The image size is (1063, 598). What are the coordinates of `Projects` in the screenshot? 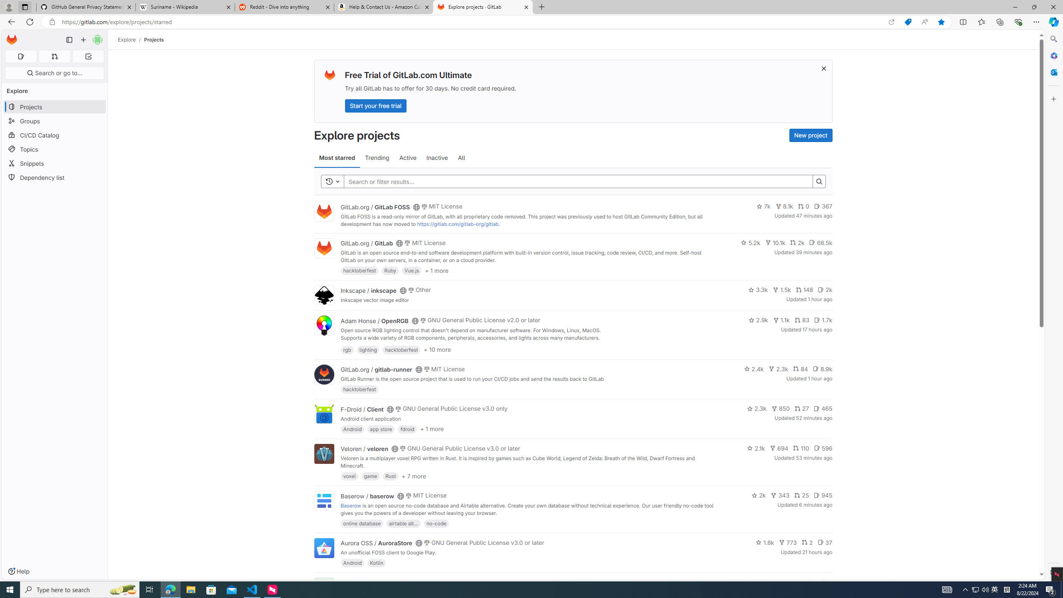 It's located at (154, 39).